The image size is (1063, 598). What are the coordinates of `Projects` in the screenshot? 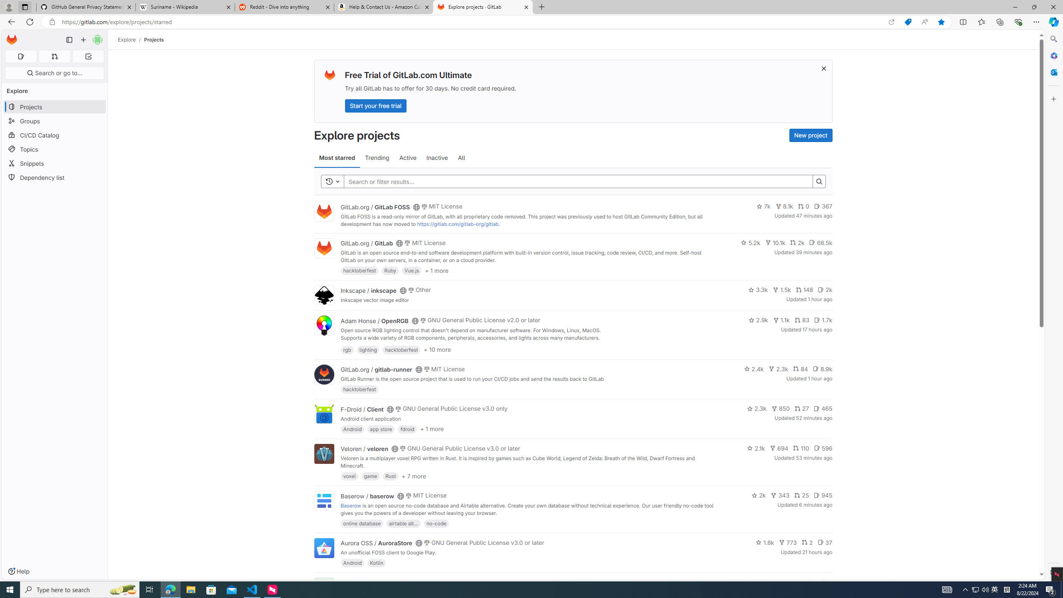 It's located at (154, 39).